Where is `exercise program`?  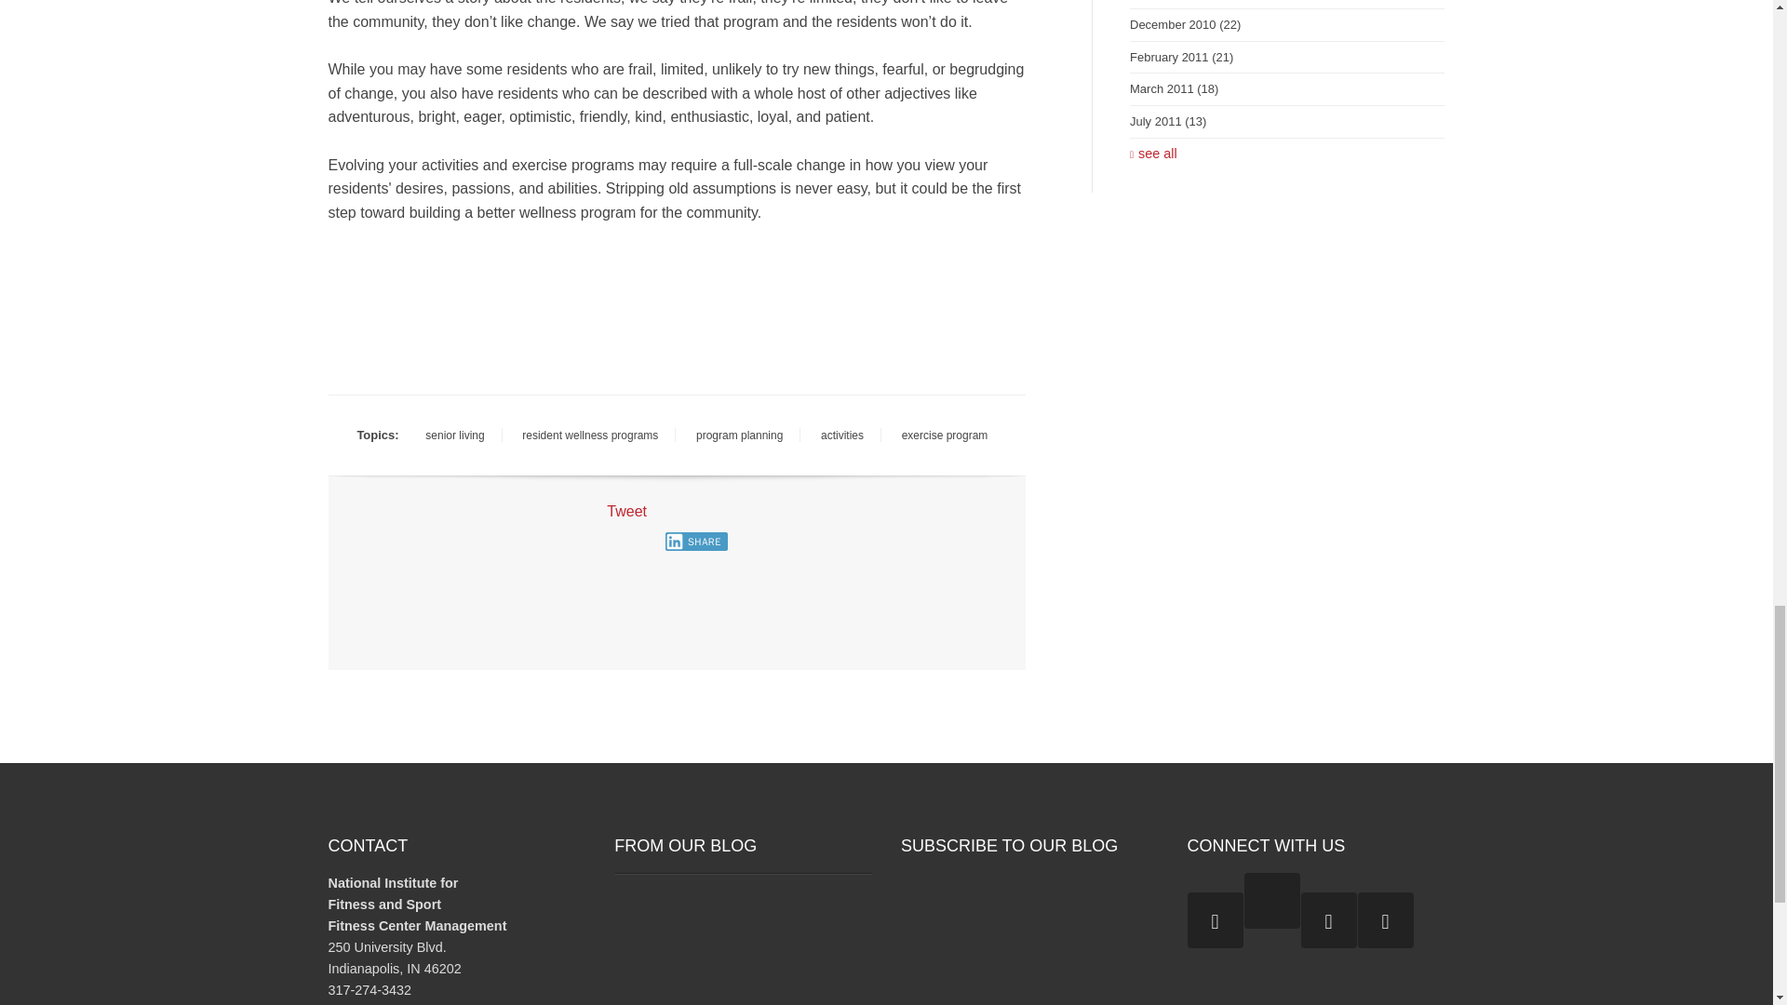
exercise program is located at coordinates (944, 435).